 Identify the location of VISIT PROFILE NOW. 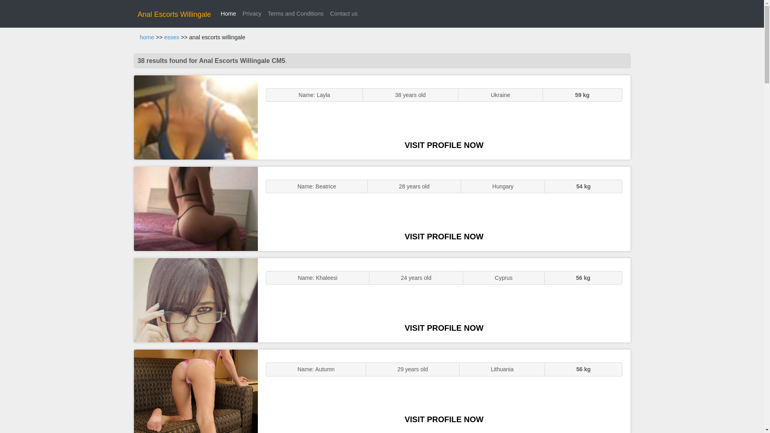
(444, 419).